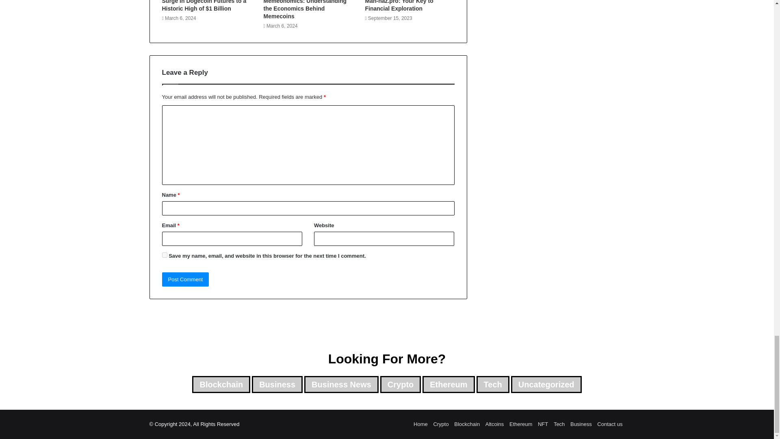  I want to click on yes, so click(164, 255).